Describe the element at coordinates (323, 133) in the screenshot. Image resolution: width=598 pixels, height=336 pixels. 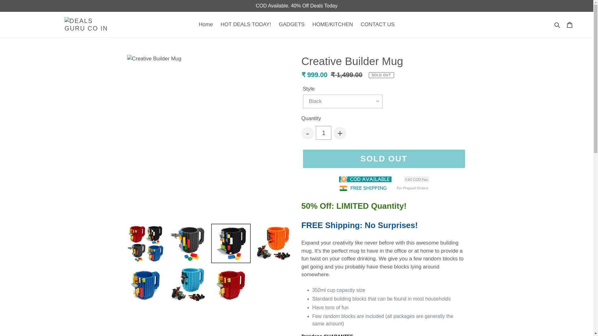
I see `1` at that location.